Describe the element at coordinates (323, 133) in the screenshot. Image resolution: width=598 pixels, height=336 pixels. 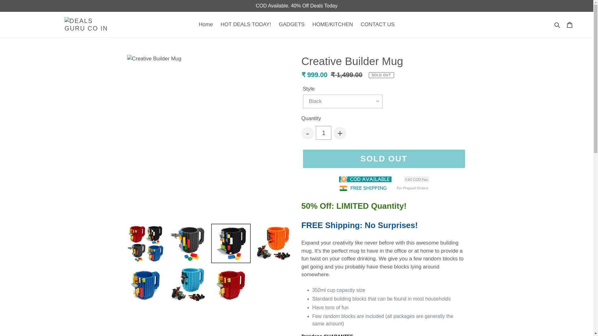
I see `1` at that location.